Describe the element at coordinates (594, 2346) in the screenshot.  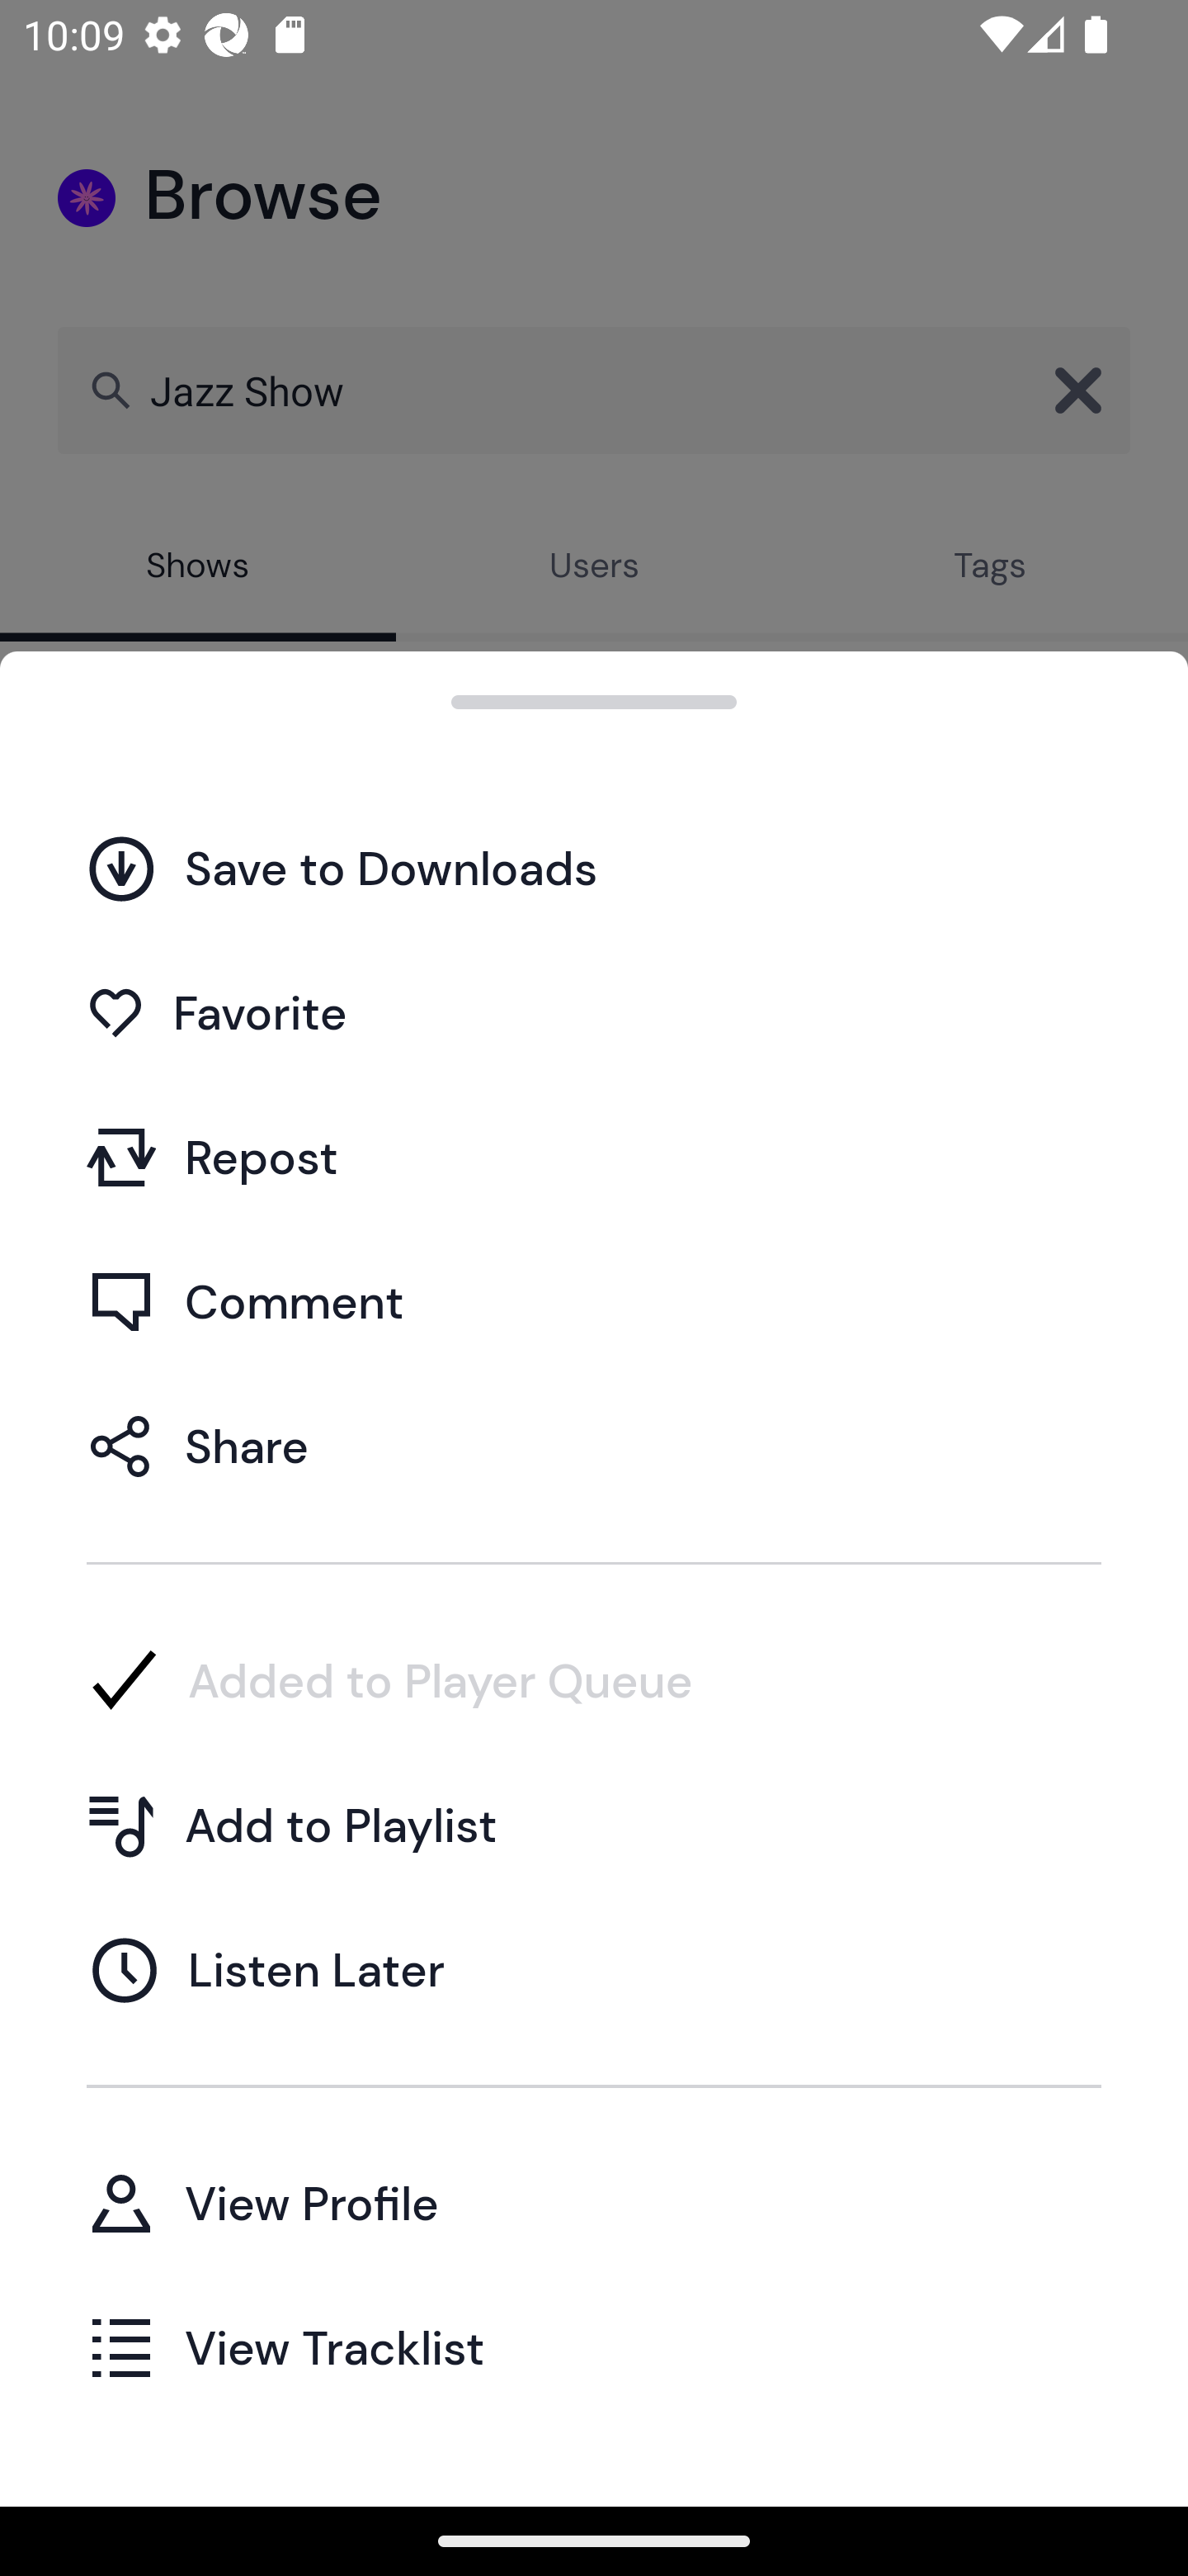
I see `View Tracklist` at that location.